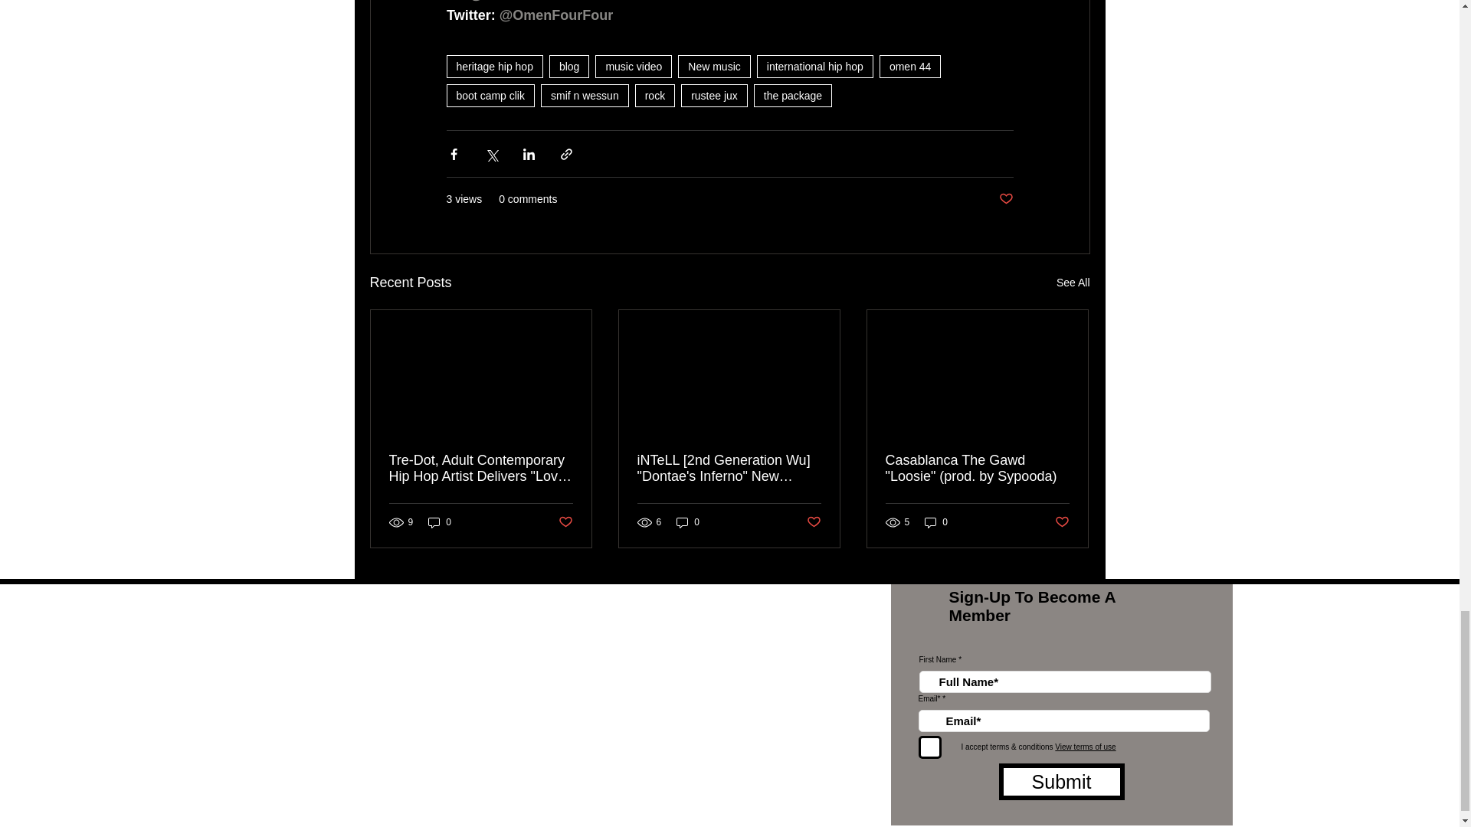 The width and height of the screenshot is (1471, 827). What do you see at coordinates (489, 96) in the screenshot?
I see `boot camp clik` at bounding box center [489, 96].